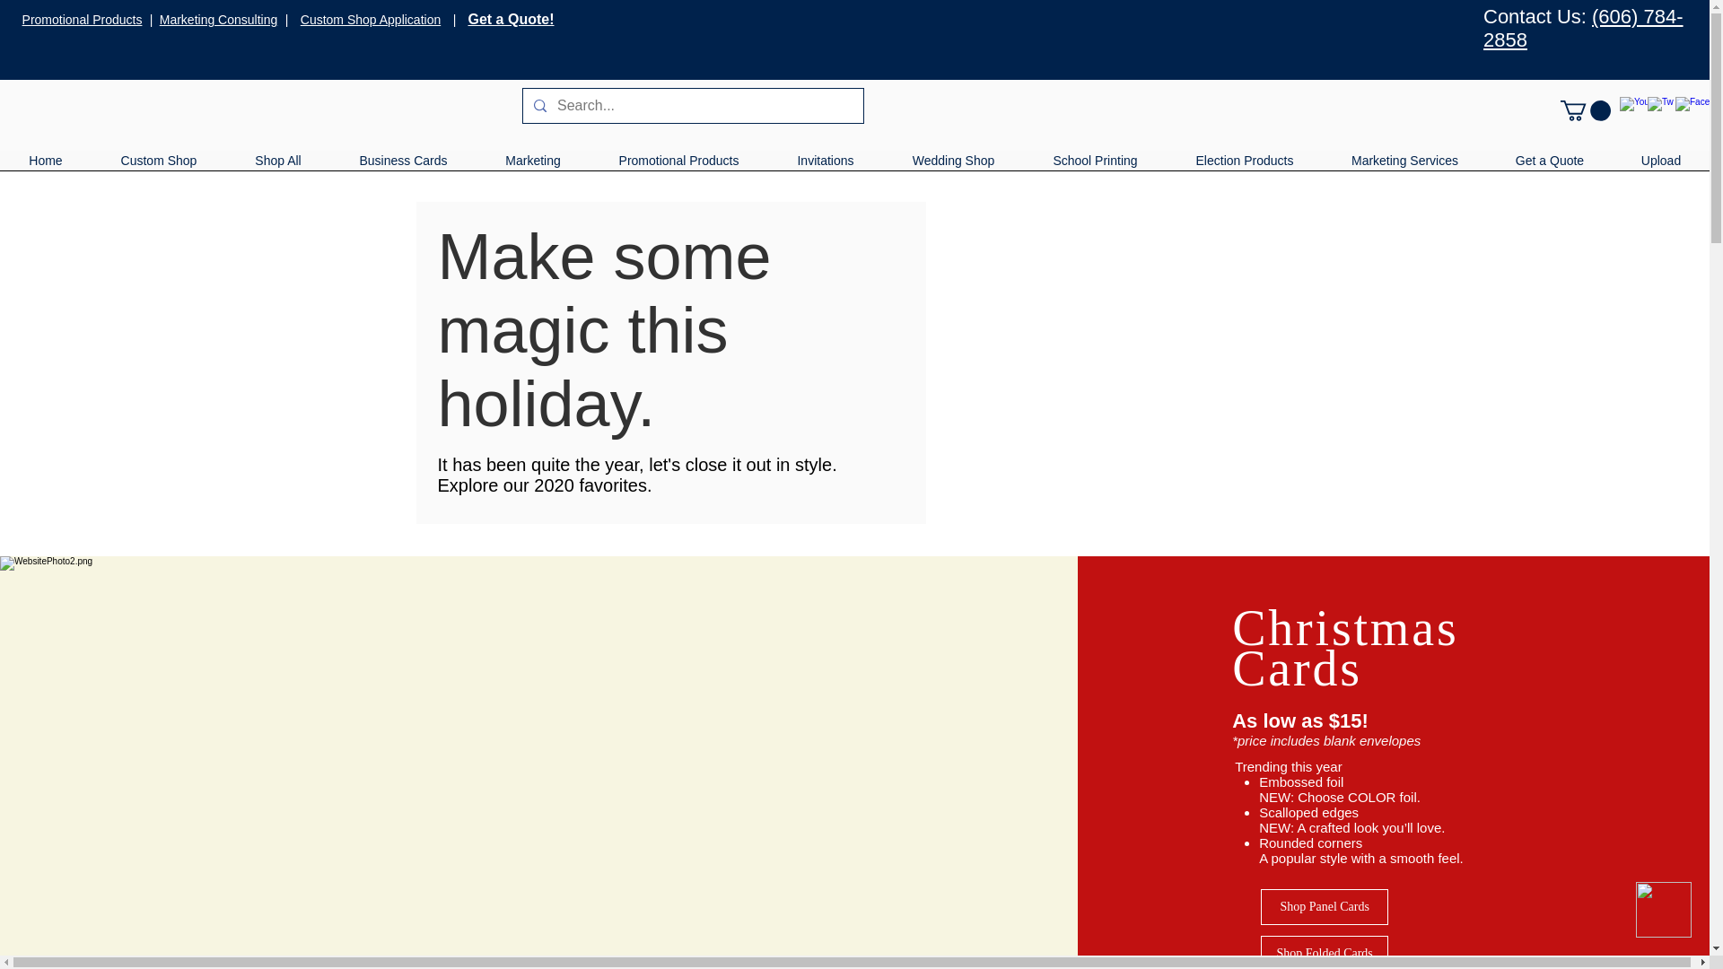 This screenshot has width=1723, height=969. Describe the element at coordinates (822, 167) in the screenshot. I see `Invitations` at that location.